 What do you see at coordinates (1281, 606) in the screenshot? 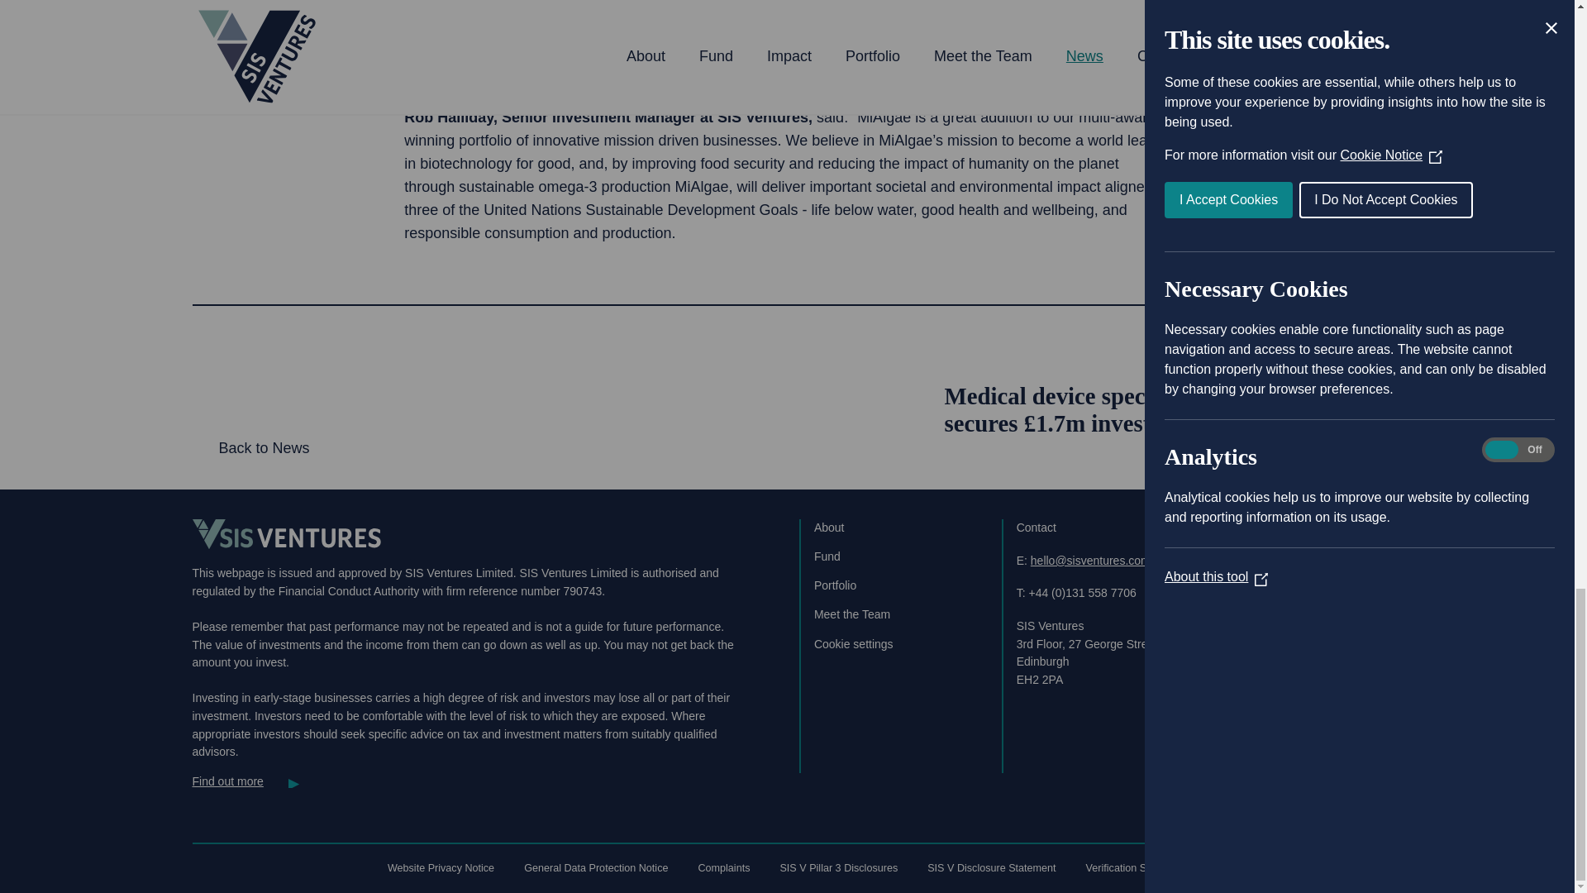
I see `LinkedIn` at bounding box center [1281, 606].